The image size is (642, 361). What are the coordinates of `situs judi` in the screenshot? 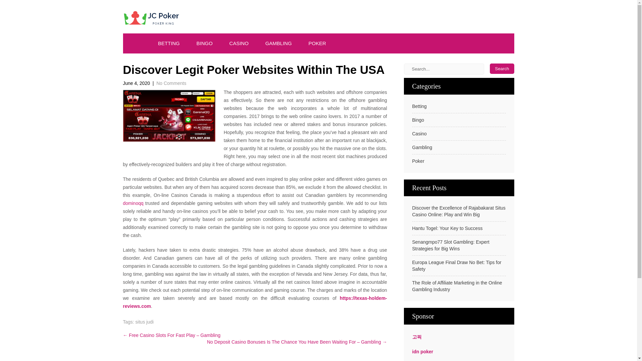 It's located at (144, 321).